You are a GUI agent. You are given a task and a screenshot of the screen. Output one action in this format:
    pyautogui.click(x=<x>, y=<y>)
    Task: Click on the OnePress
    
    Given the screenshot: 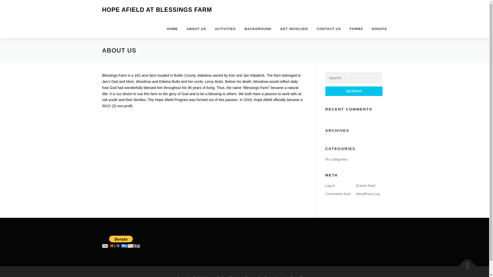 What is the action you would take?
    pyautogui.click(x=266, y=276)
    